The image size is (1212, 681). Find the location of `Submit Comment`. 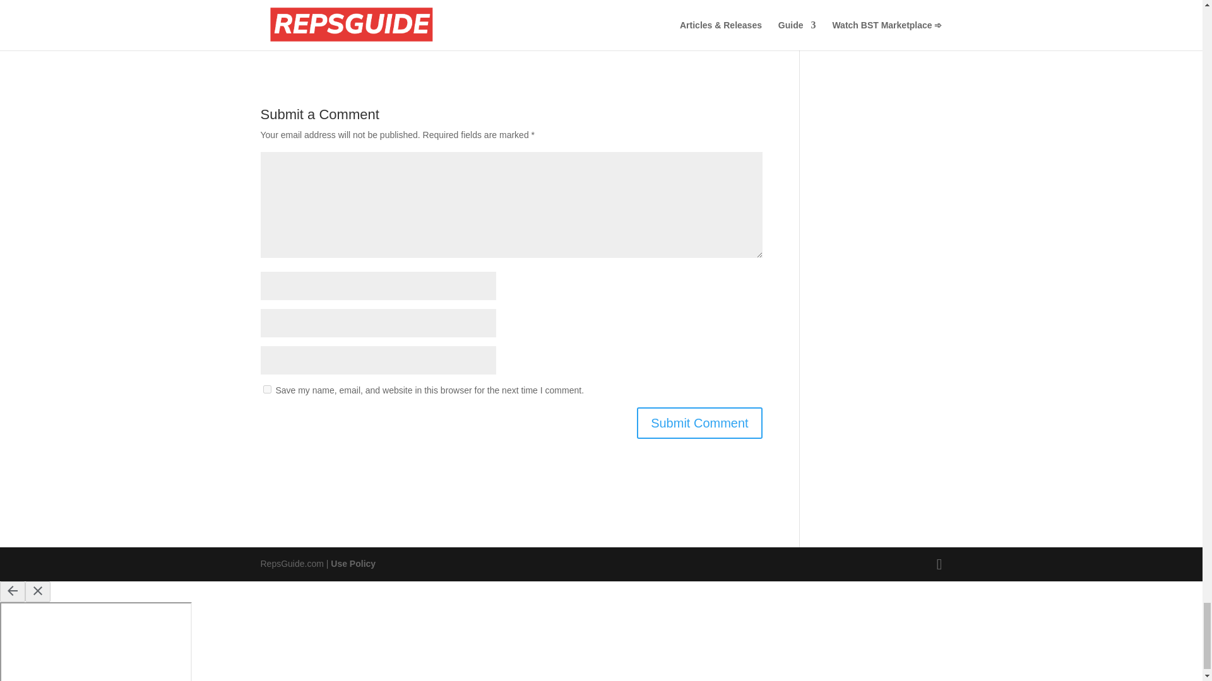

Submit Comment is located at coordinates (699, 422).